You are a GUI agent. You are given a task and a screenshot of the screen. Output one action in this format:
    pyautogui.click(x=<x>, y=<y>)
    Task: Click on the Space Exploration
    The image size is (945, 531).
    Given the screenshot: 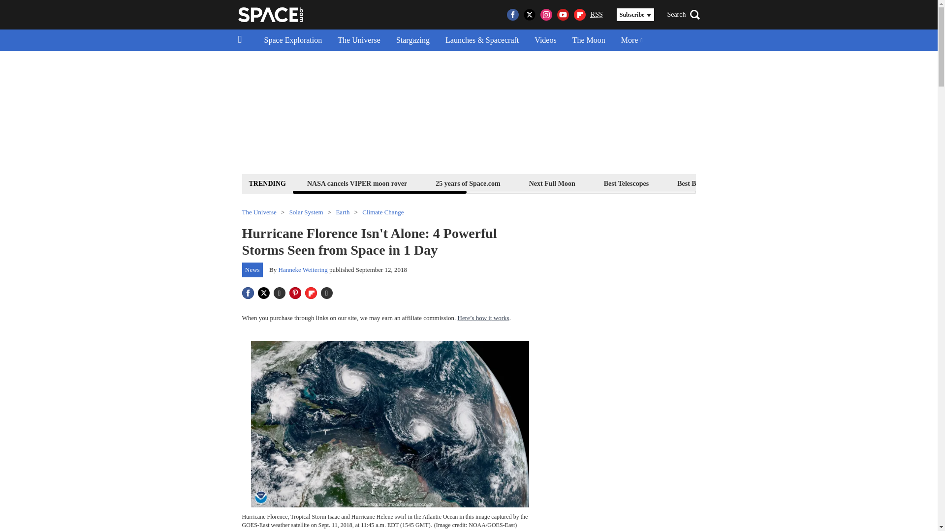 What is the action you would take?
    pyautogui.click(x=293, y=40)
    